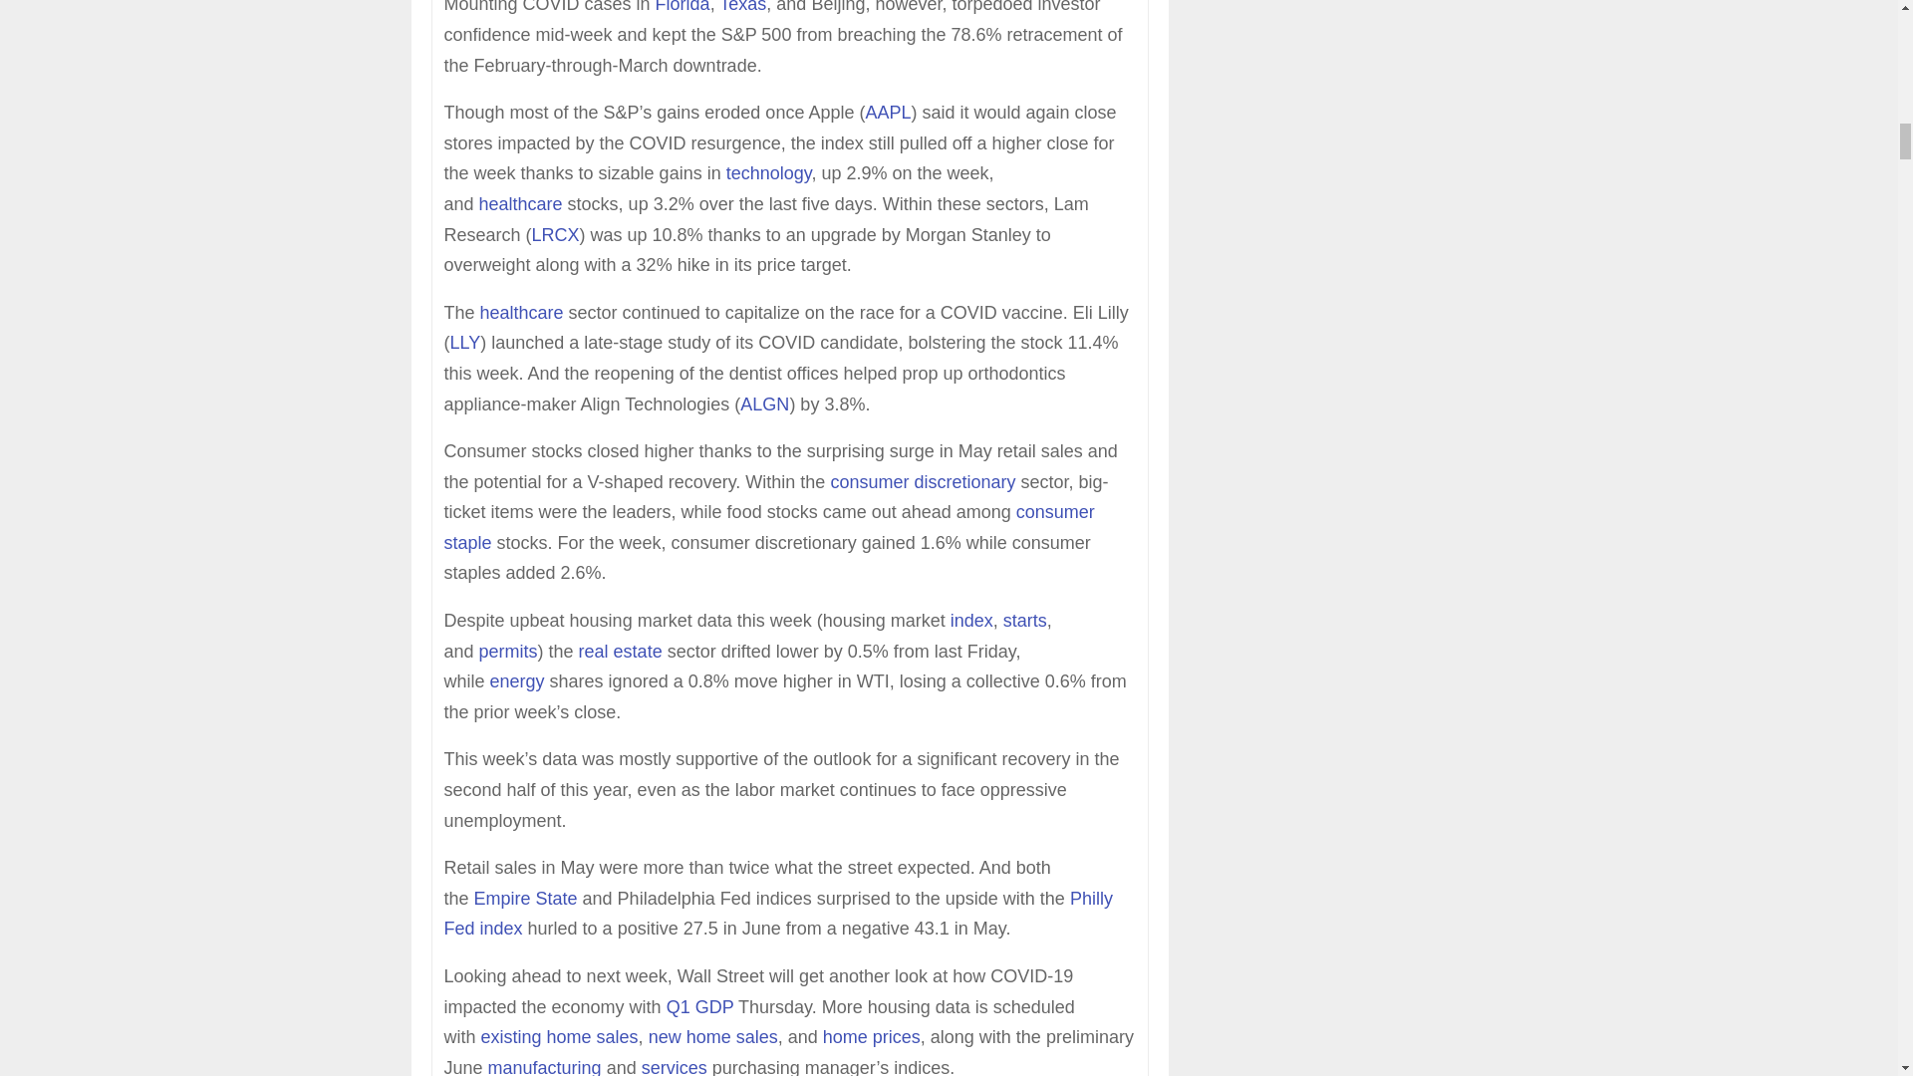 This screenshot has height=1076, width=1913. What do you see at coordinates (742, 7) in the screenshot?
I see `Texas` at bounding box center [742, 7].